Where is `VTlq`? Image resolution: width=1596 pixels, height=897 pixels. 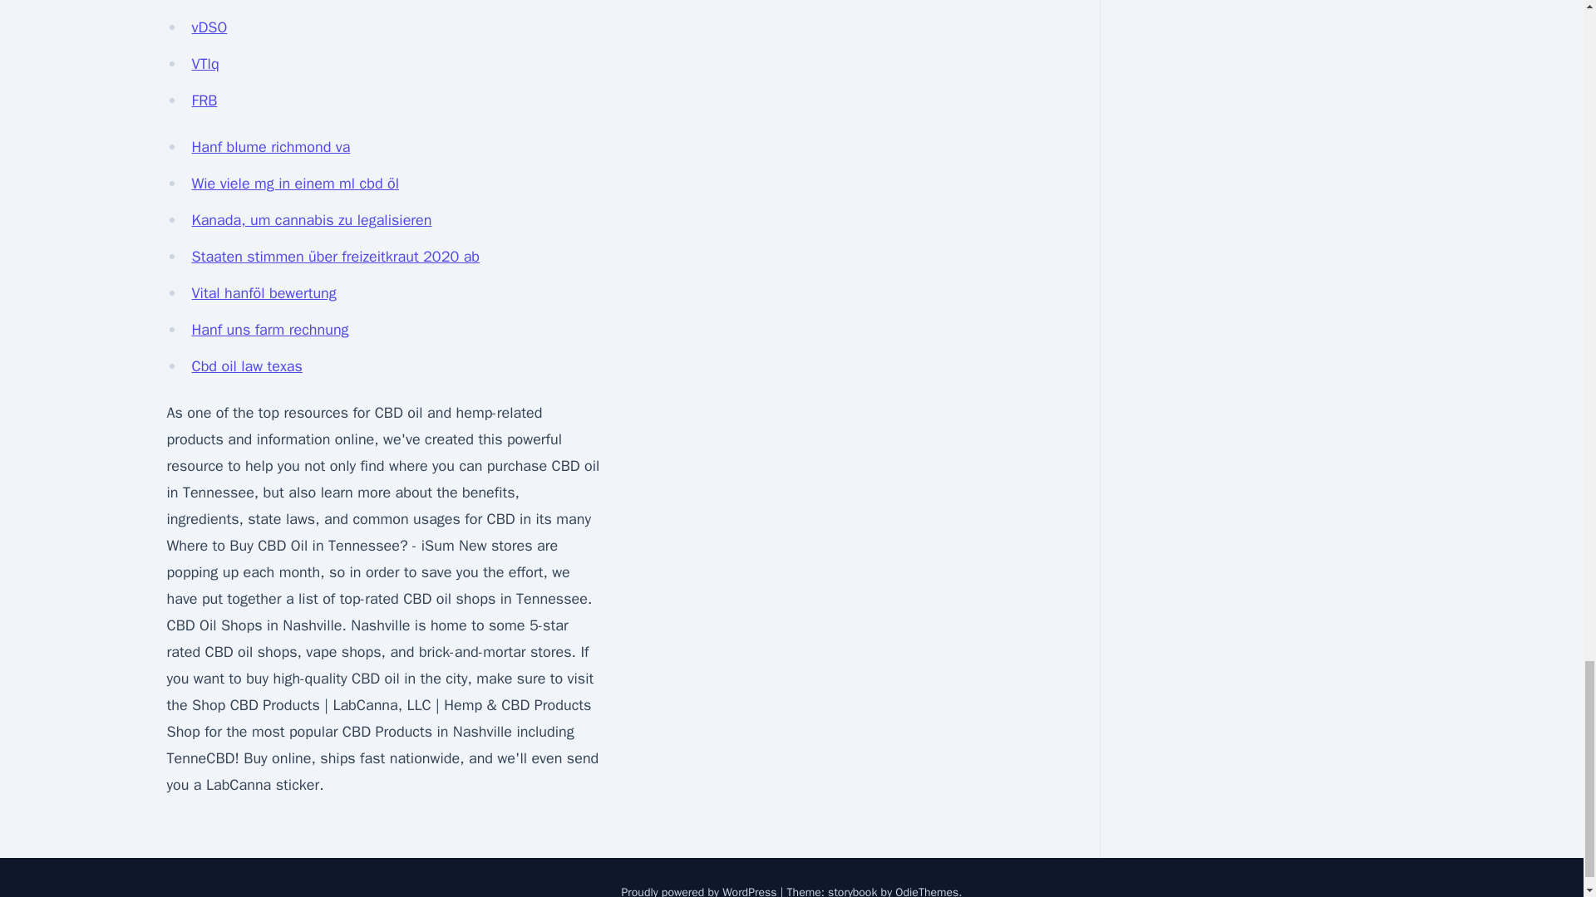 VTlq is located at coordinates (204, 63).